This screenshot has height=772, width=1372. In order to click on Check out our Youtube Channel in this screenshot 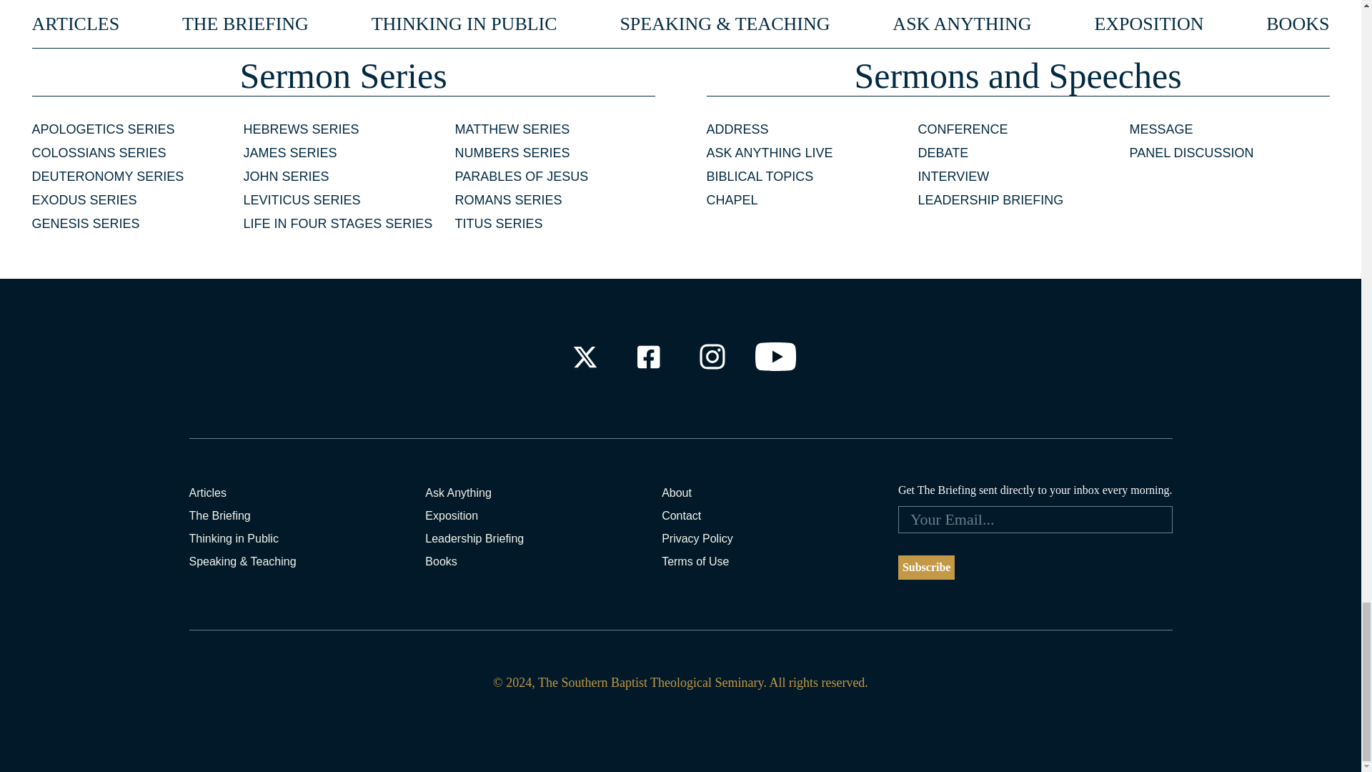, I will do `click(776, 357)`.